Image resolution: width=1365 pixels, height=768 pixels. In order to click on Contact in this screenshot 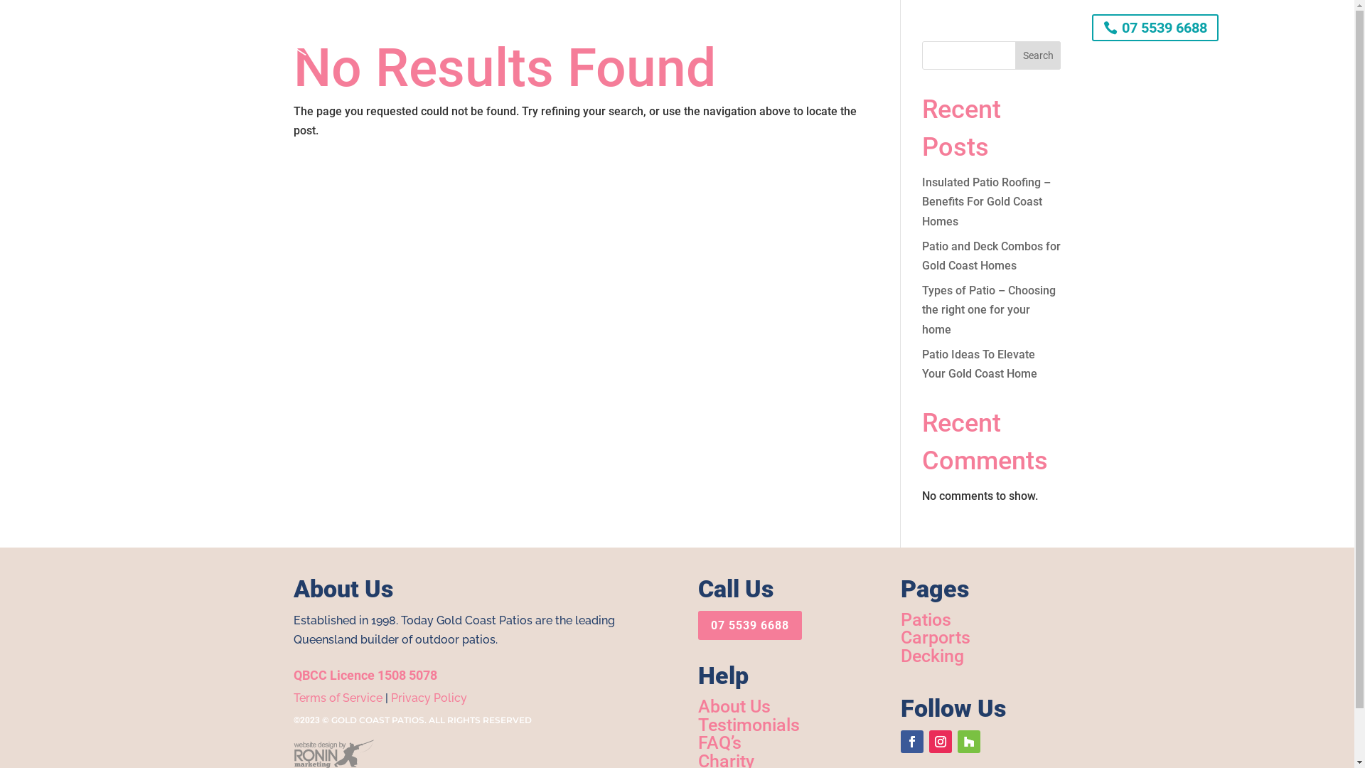, I will do `click(845, 28)`.